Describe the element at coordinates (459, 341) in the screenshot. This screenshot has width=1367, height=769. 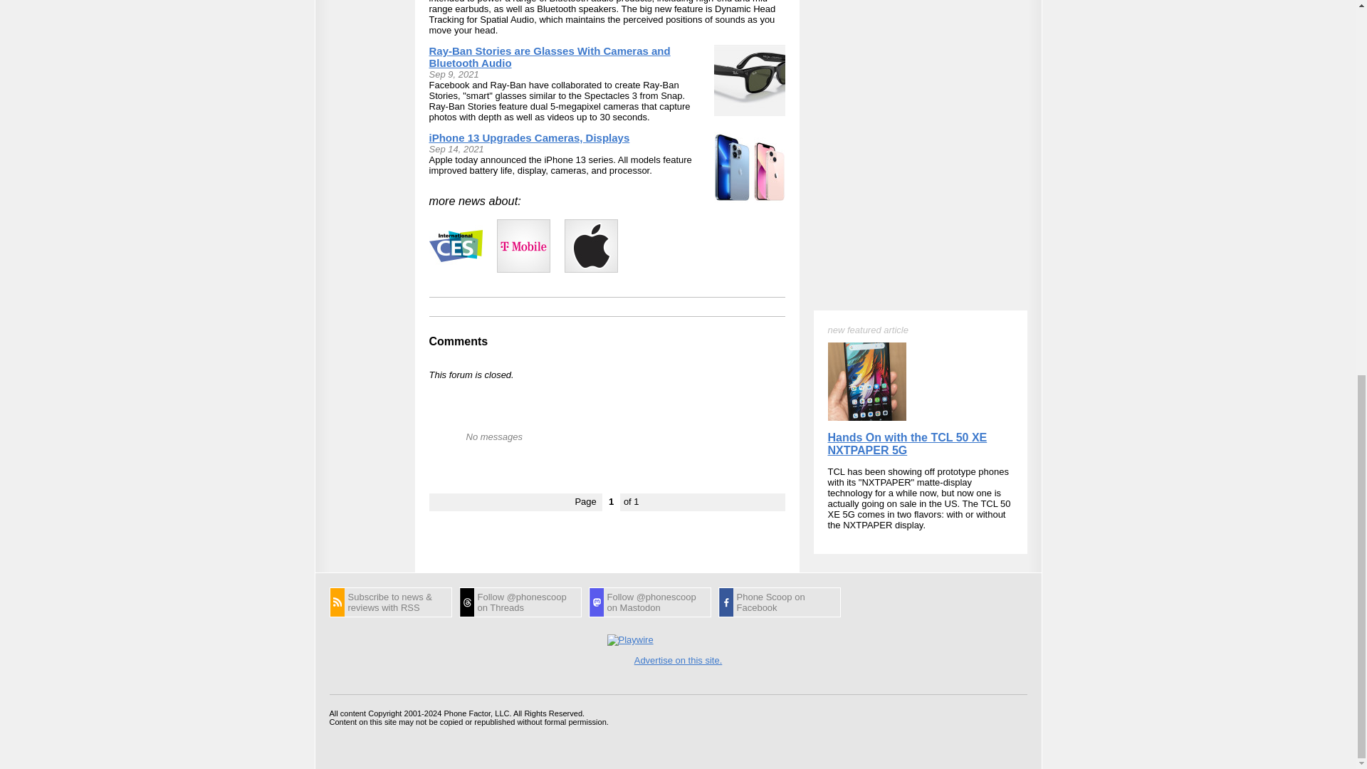
I see `Comments` at that location.